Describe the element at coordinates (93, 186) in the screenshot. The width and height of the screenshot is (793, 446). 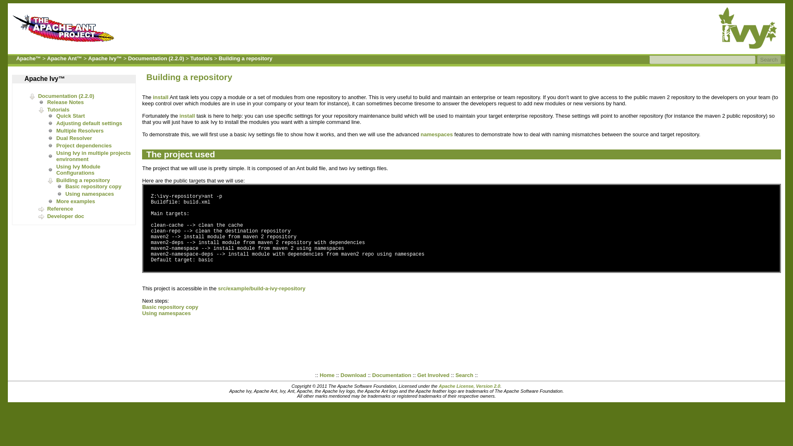
I see `Basic repository copy` at that location.